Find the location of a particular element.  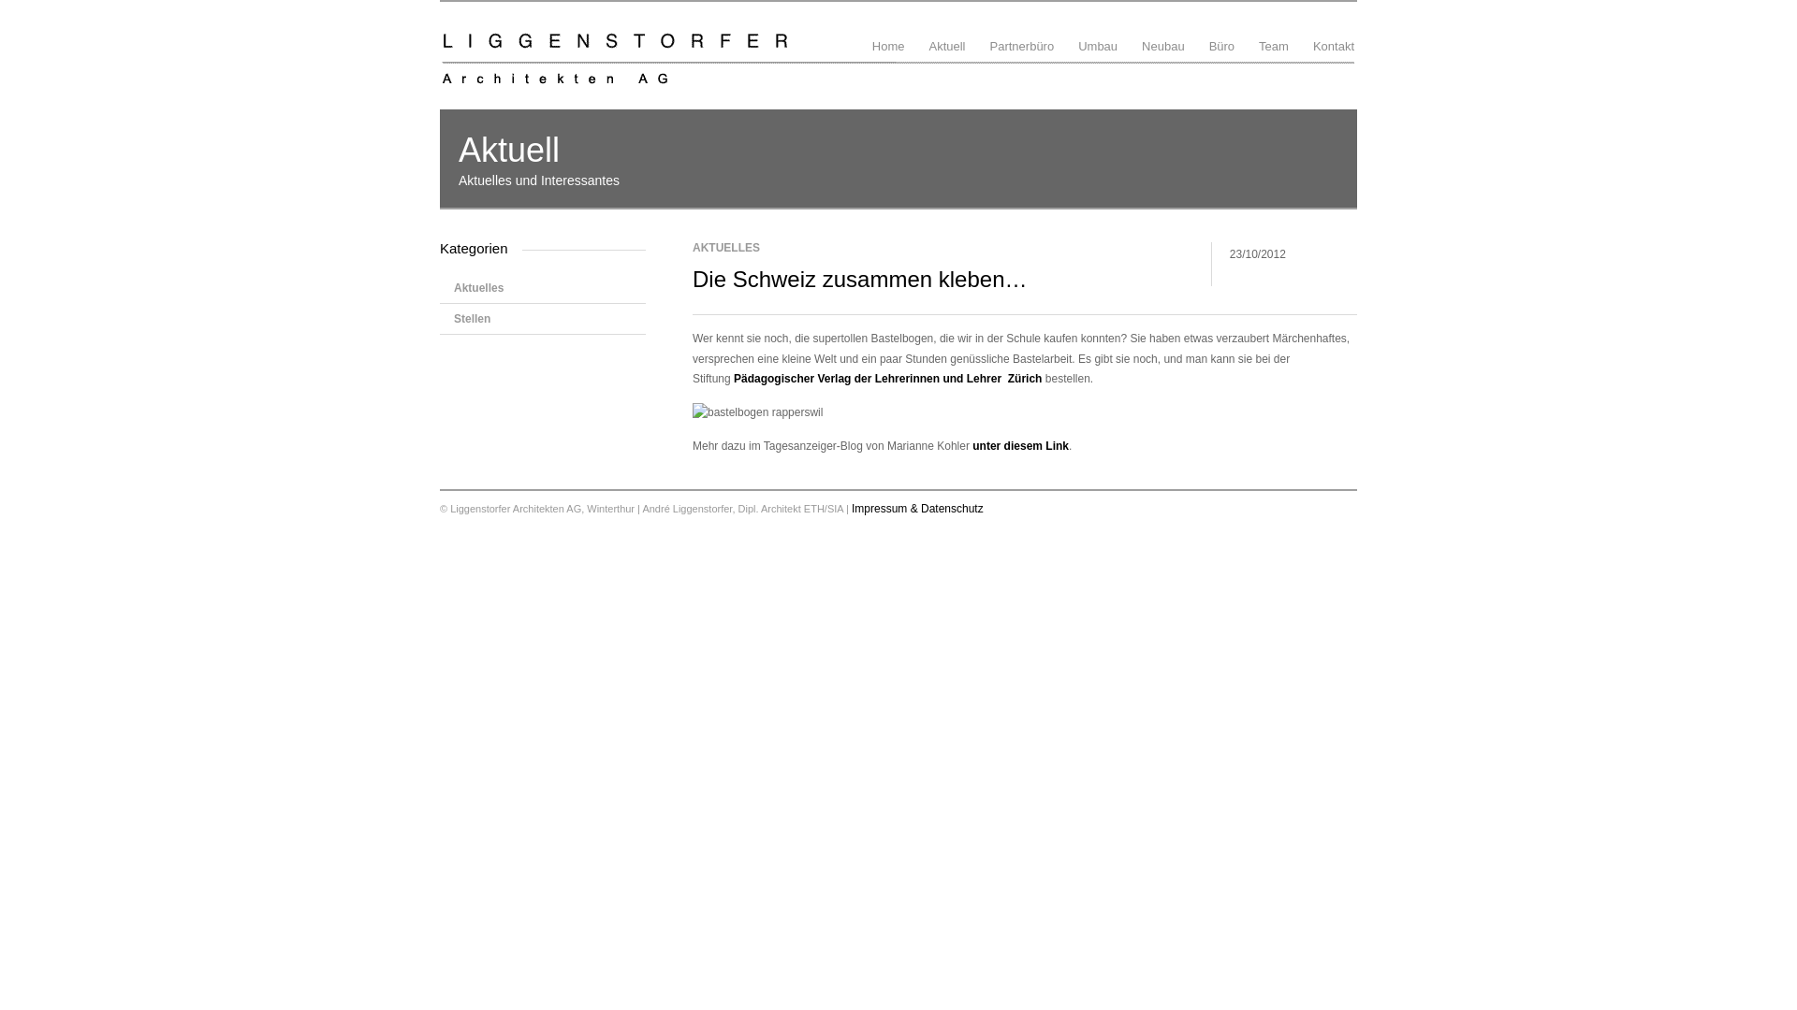

Aktuell is located at coordinates (947, 32).